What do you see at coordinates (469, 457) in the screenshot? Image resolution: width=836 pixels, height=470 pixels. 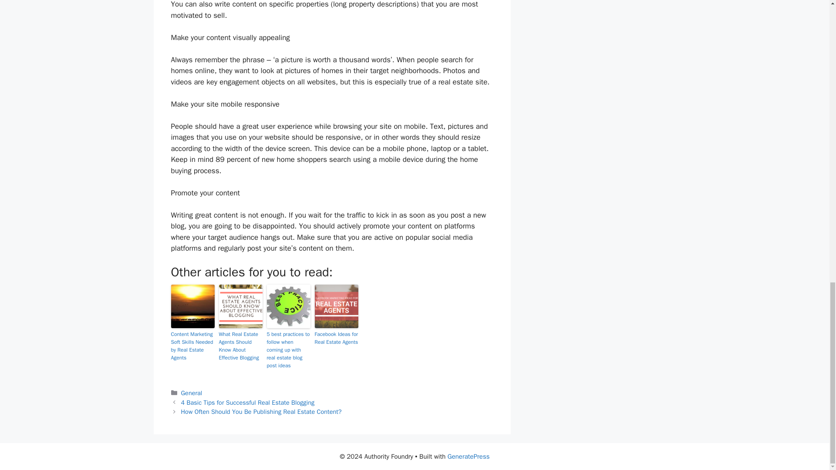 I see `GeneratePress` at bounding box center [469, 457].